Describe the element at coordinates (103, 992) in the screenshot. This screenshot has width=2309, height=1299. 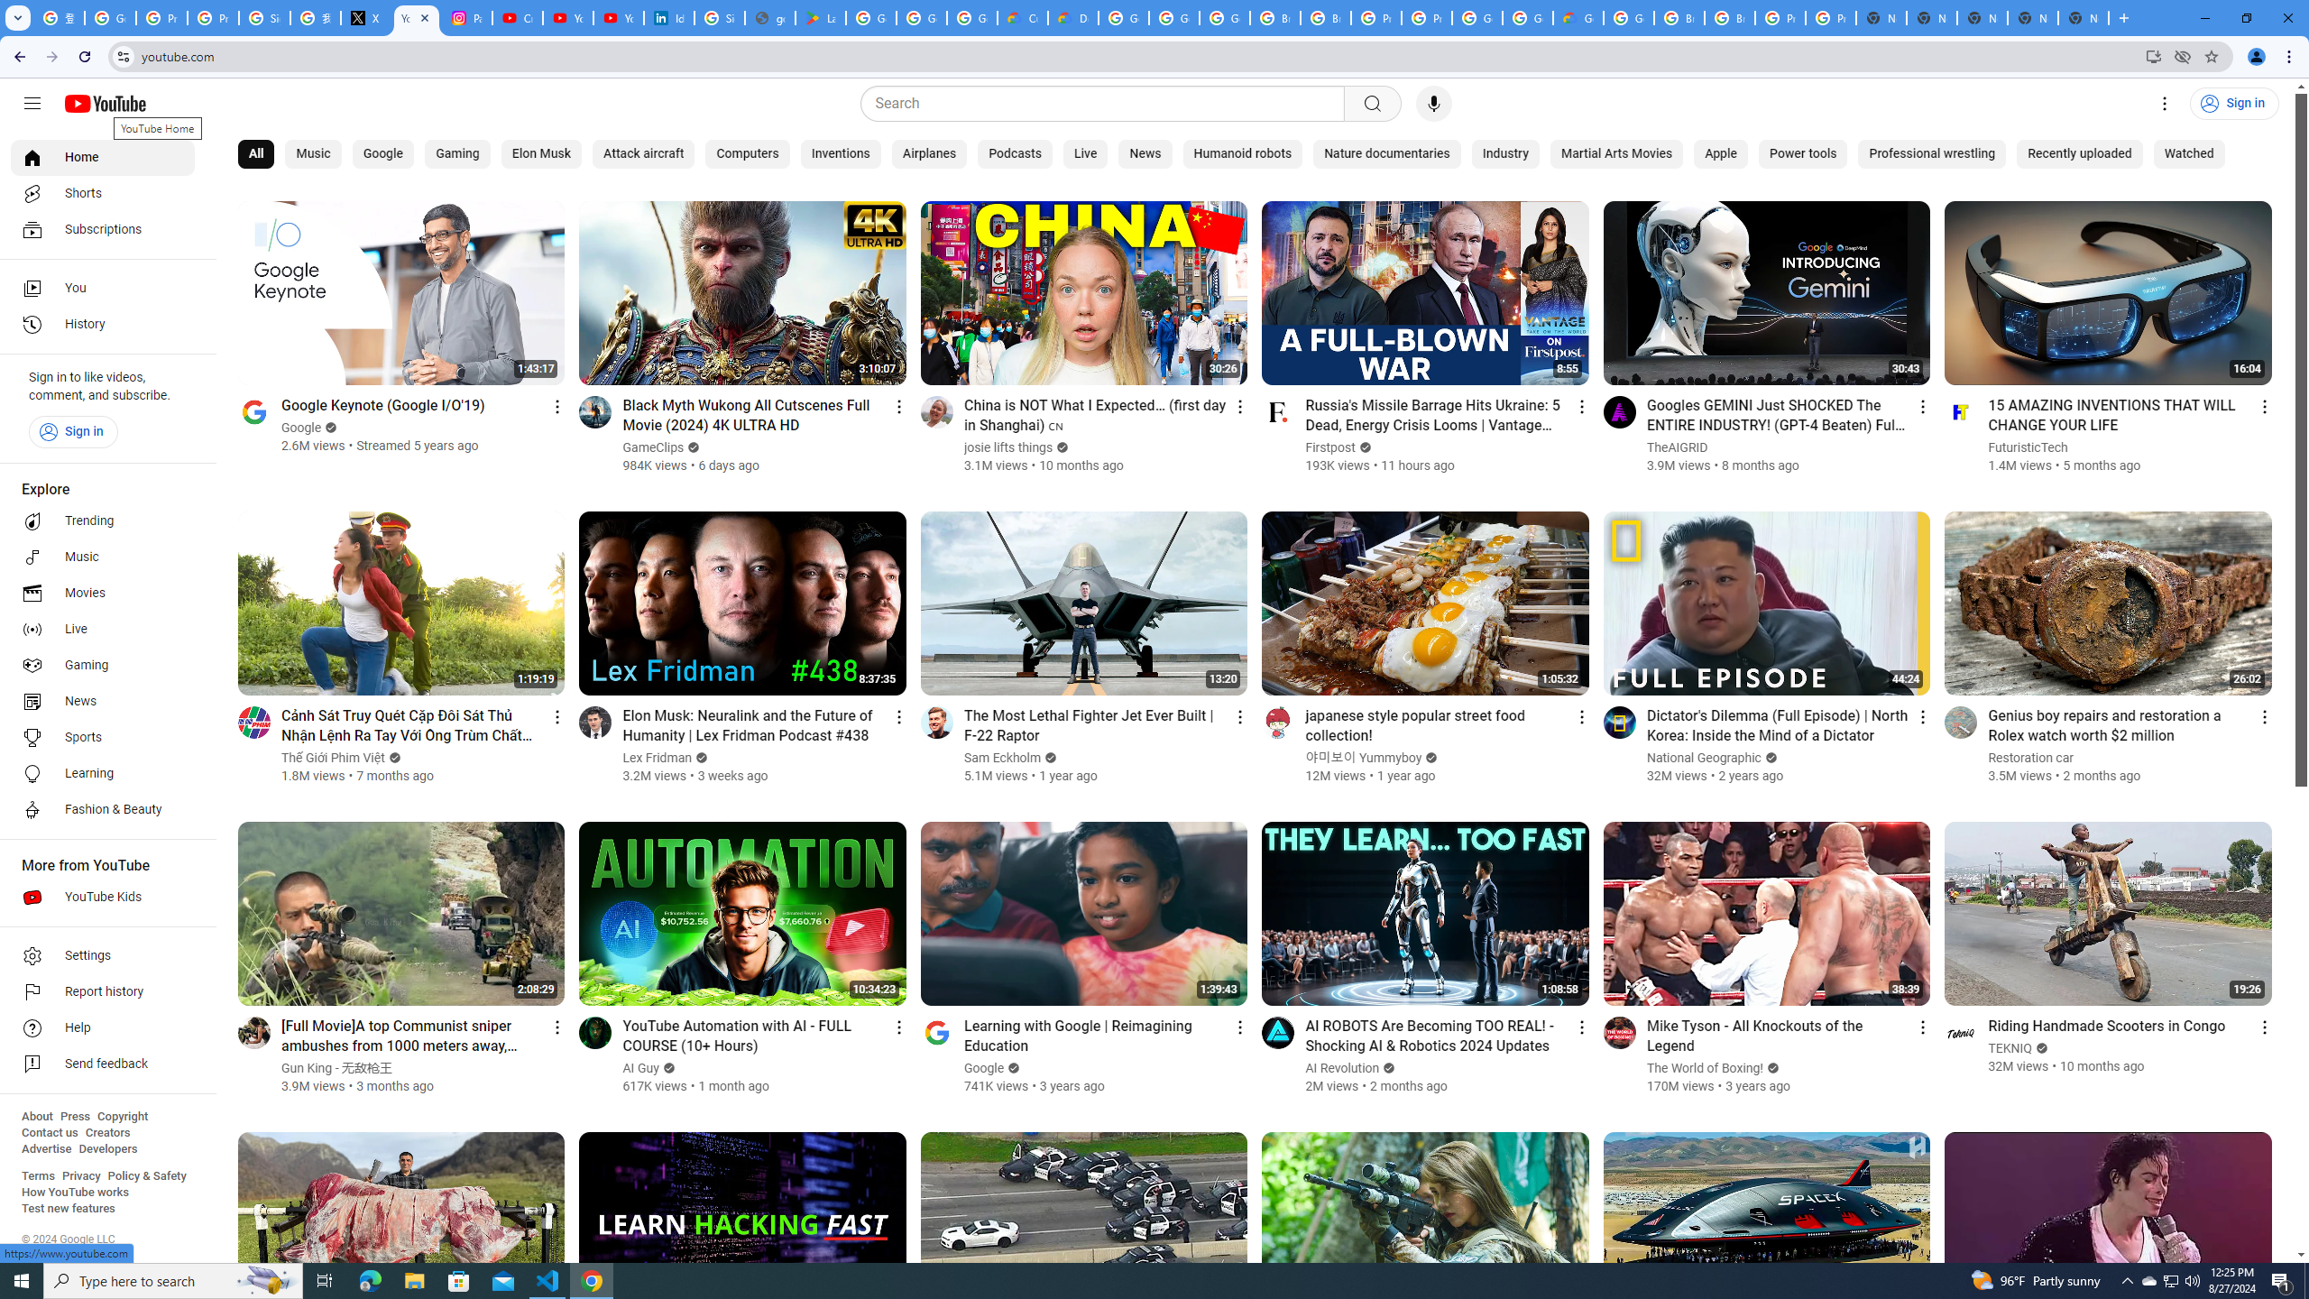
I see `Report history` at that location.